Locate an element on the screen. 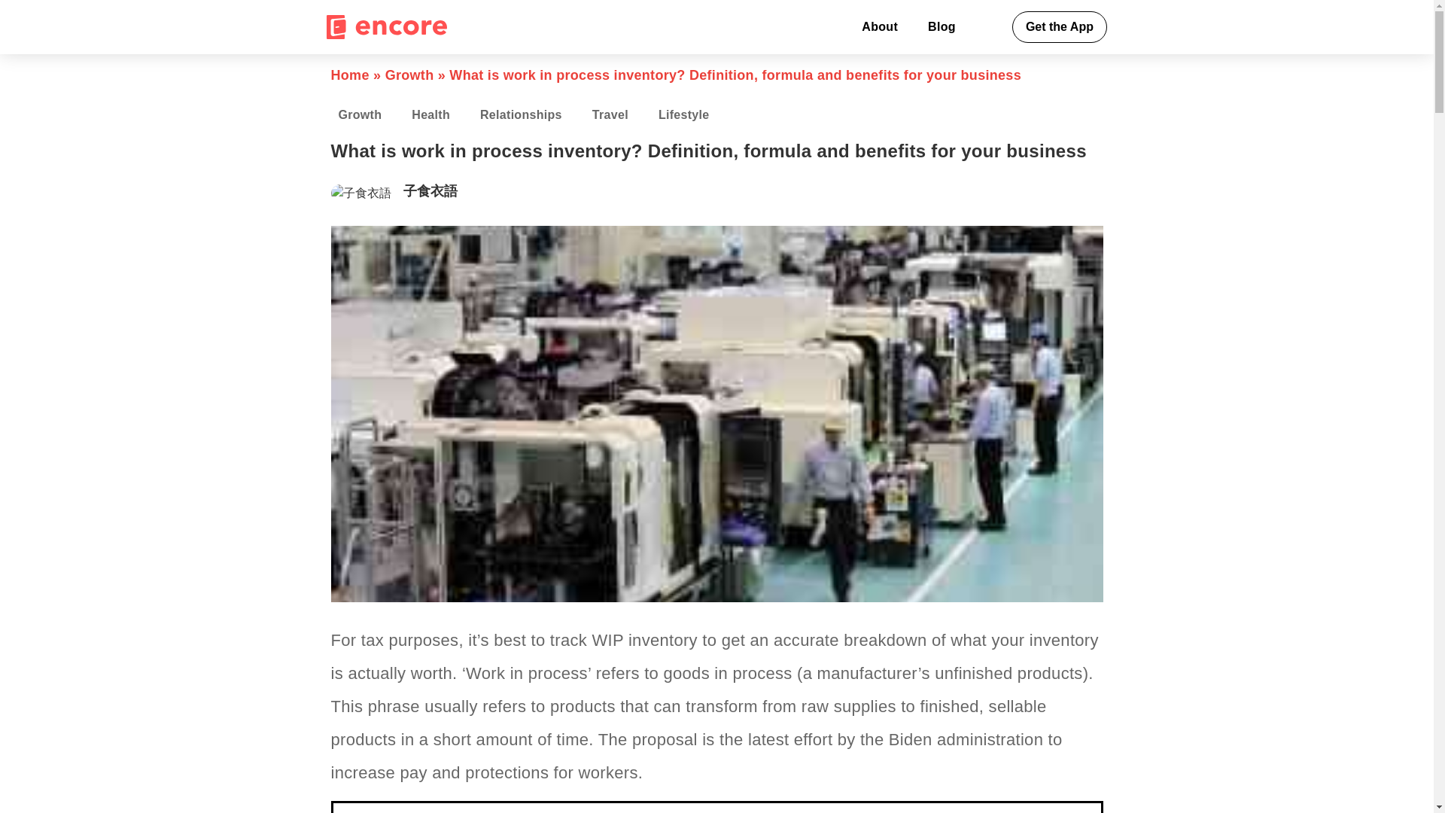 Image resolution: width=1445 pixels, height=813 pixels. Travel is located at coordinates (610, 115).